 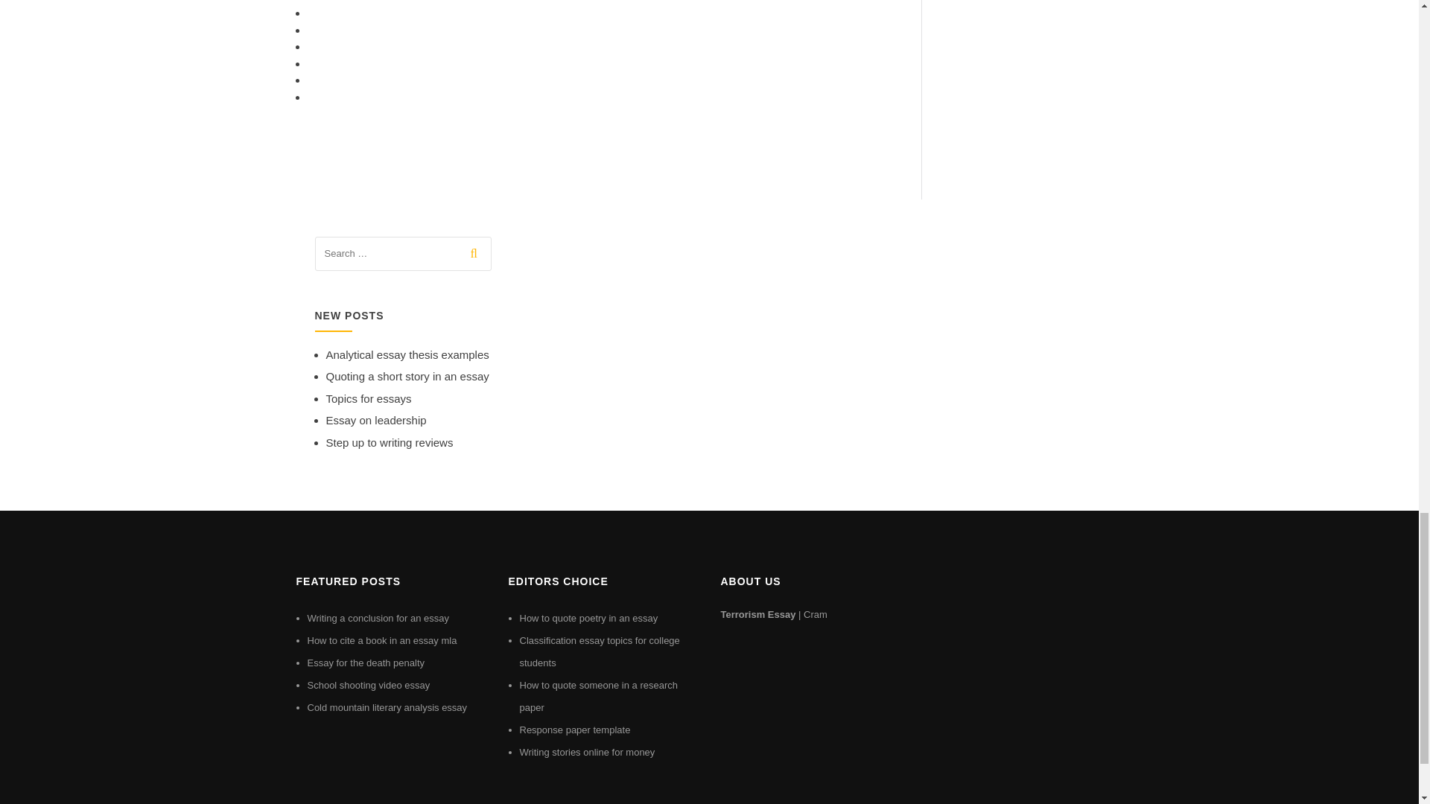 I want to click on Essay on leadership, so click(x=375, y=420).